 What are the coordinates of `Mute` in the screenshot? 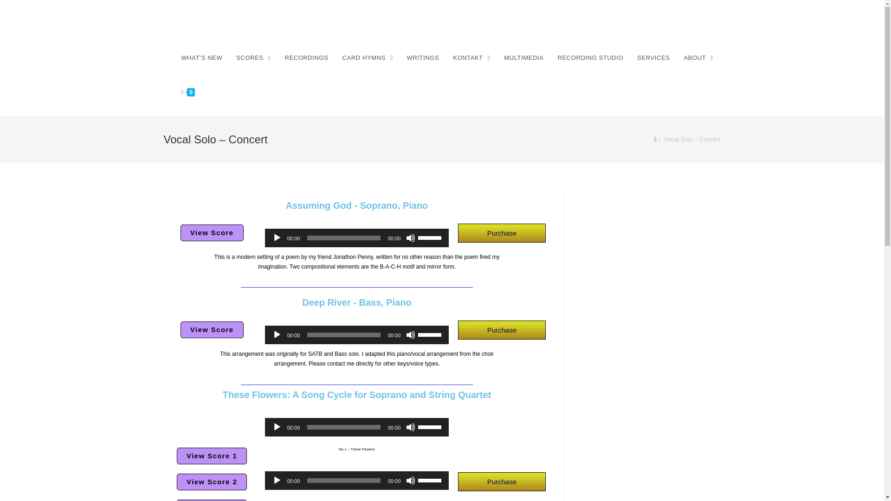 It's located at (410, 481).